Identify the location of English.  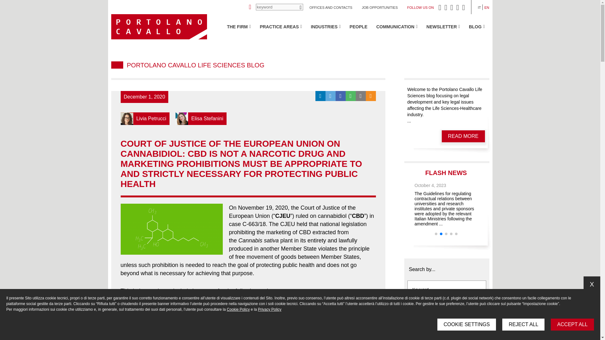
(487, 8).